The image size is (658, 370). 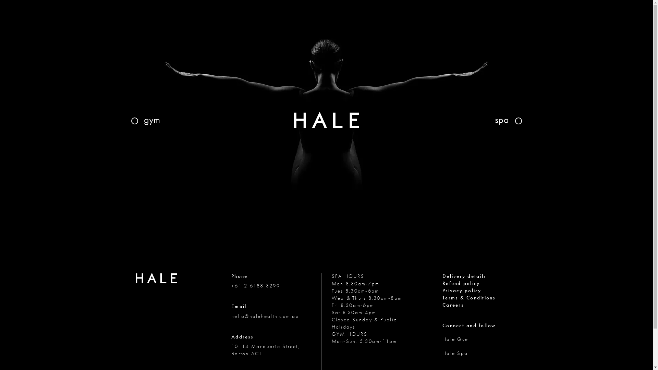 I want to click on Delivery details, so click(x=464, y=276).